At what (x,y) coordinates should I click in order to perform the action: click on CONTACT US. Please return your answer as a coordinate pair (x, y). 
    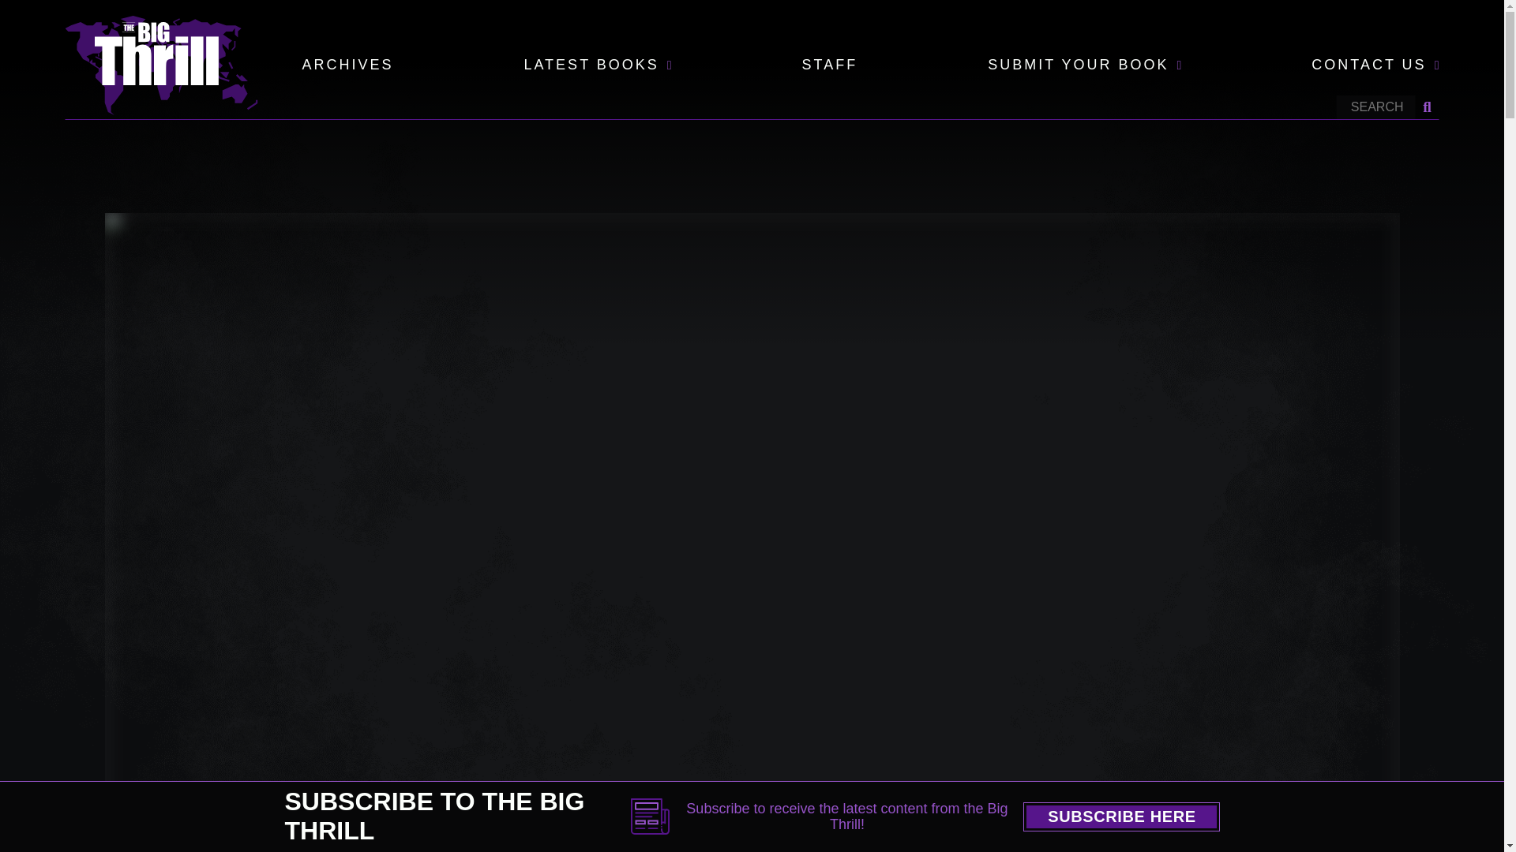
    Looking at the image, I should click on (1368, 65).